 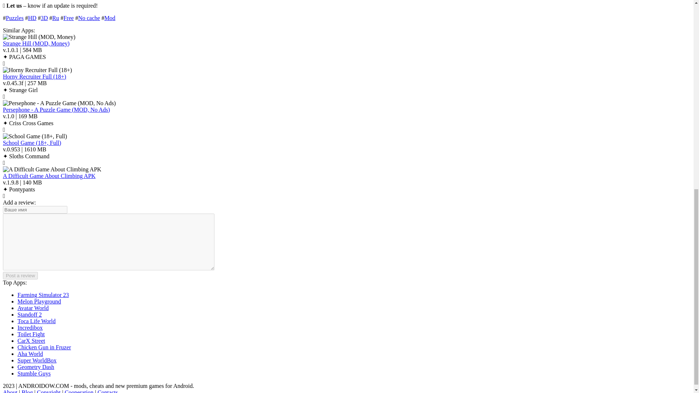 What do you see at coordinates (31, 341) in the screenshot?
I see `CarX Street` at bounding box center [31, 341].